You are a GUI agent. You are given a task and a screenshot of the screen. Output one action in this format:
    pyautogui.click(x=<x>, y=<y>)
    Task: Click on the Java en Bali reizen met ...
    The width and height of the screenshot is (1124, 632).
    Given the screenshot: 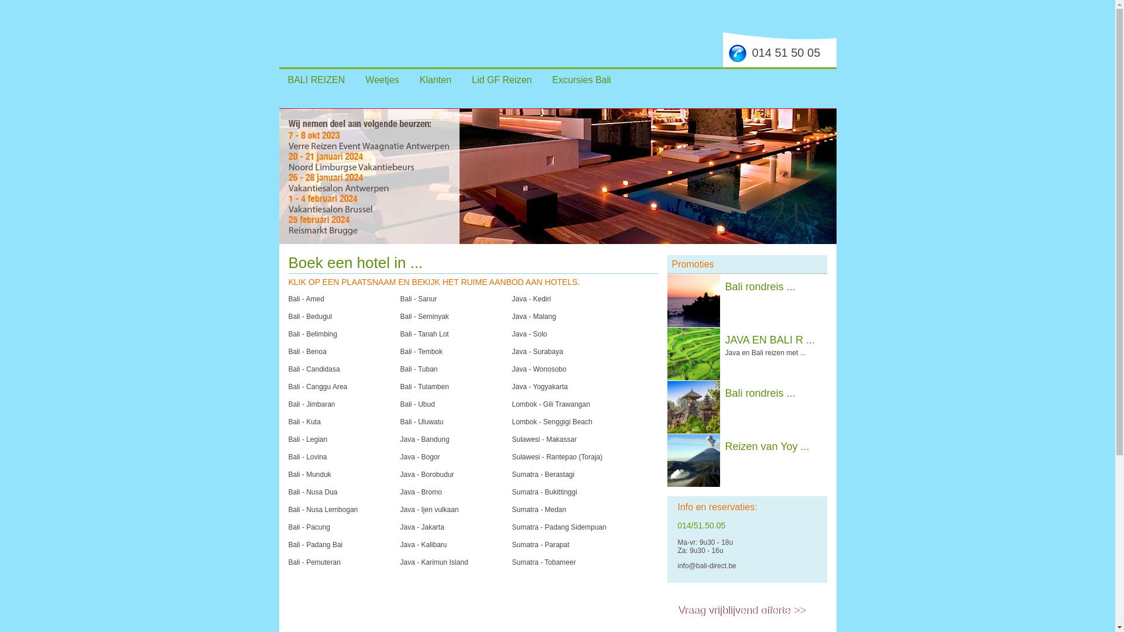 What is the action you would take?
    pyautogui.click(x=765, y=353)
    